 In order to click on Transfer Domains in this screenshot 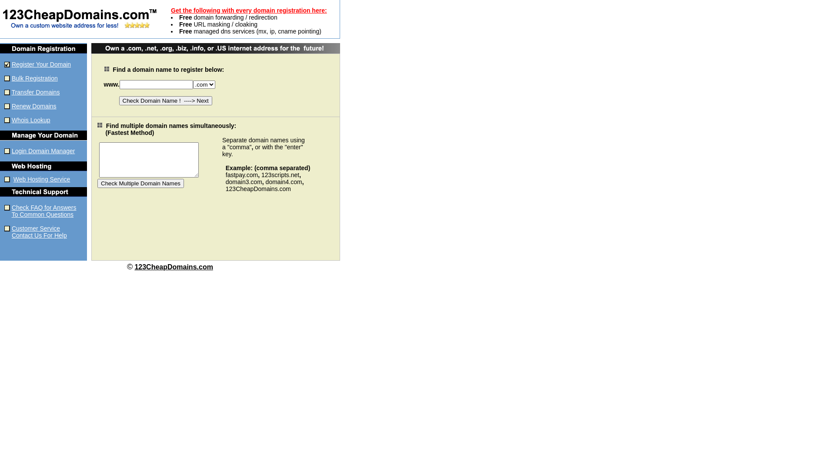, I will do `click(36, 92)`.